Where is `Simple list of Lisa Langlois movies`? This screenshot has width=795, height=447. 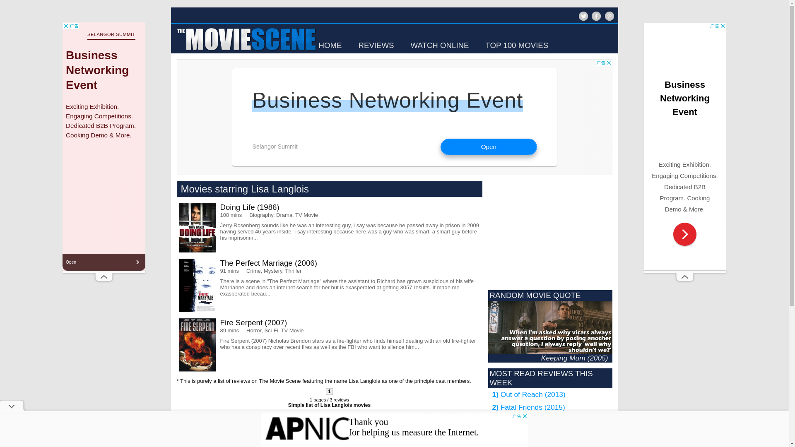 Simple list of Lisa Langlois movies is located at coordinates (329, 405).